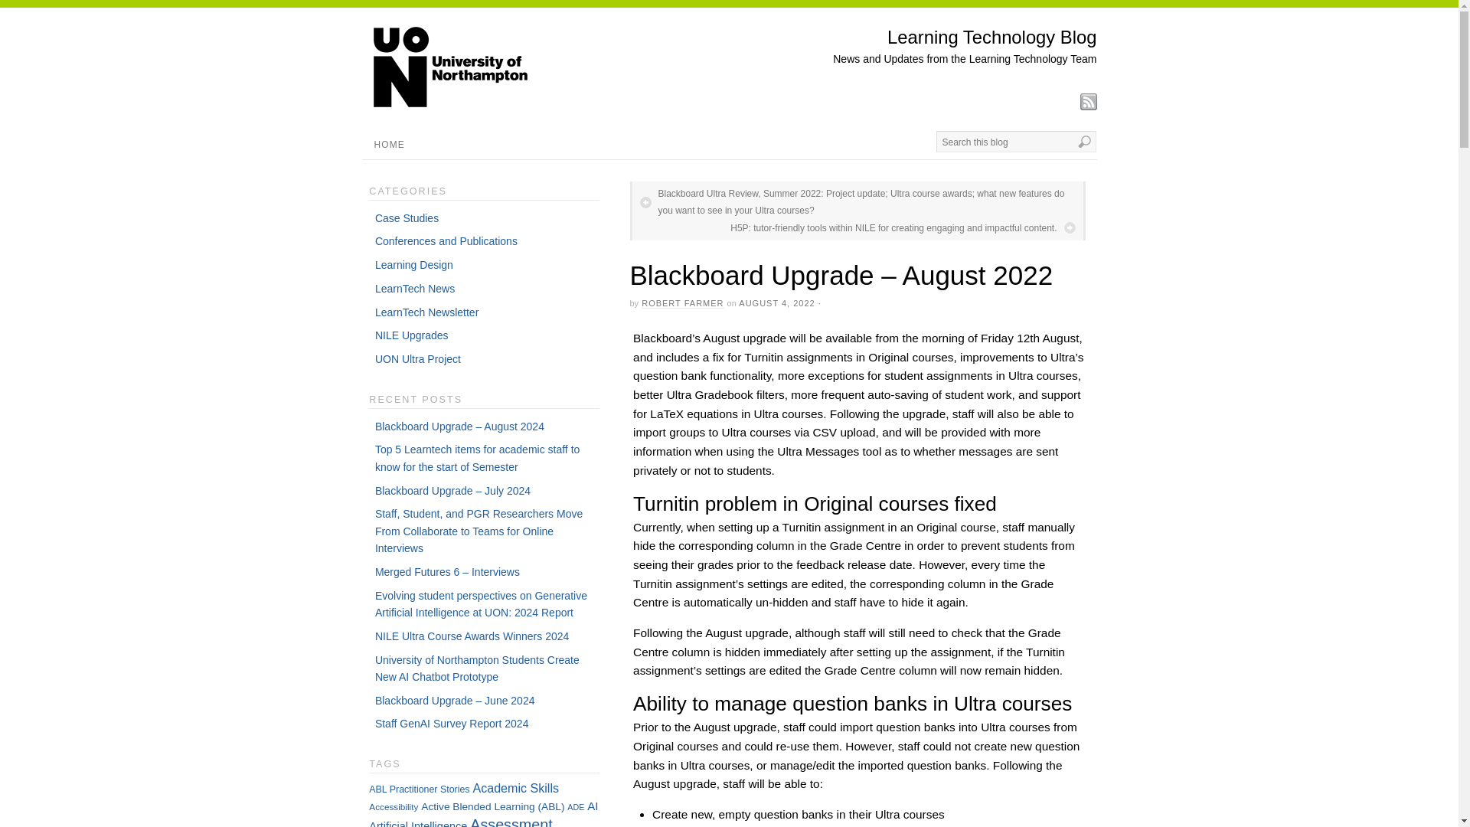  What do you see at coordinates (389, 144) in the screenshot?
I see `HOME` at bounding box center [389, 144].